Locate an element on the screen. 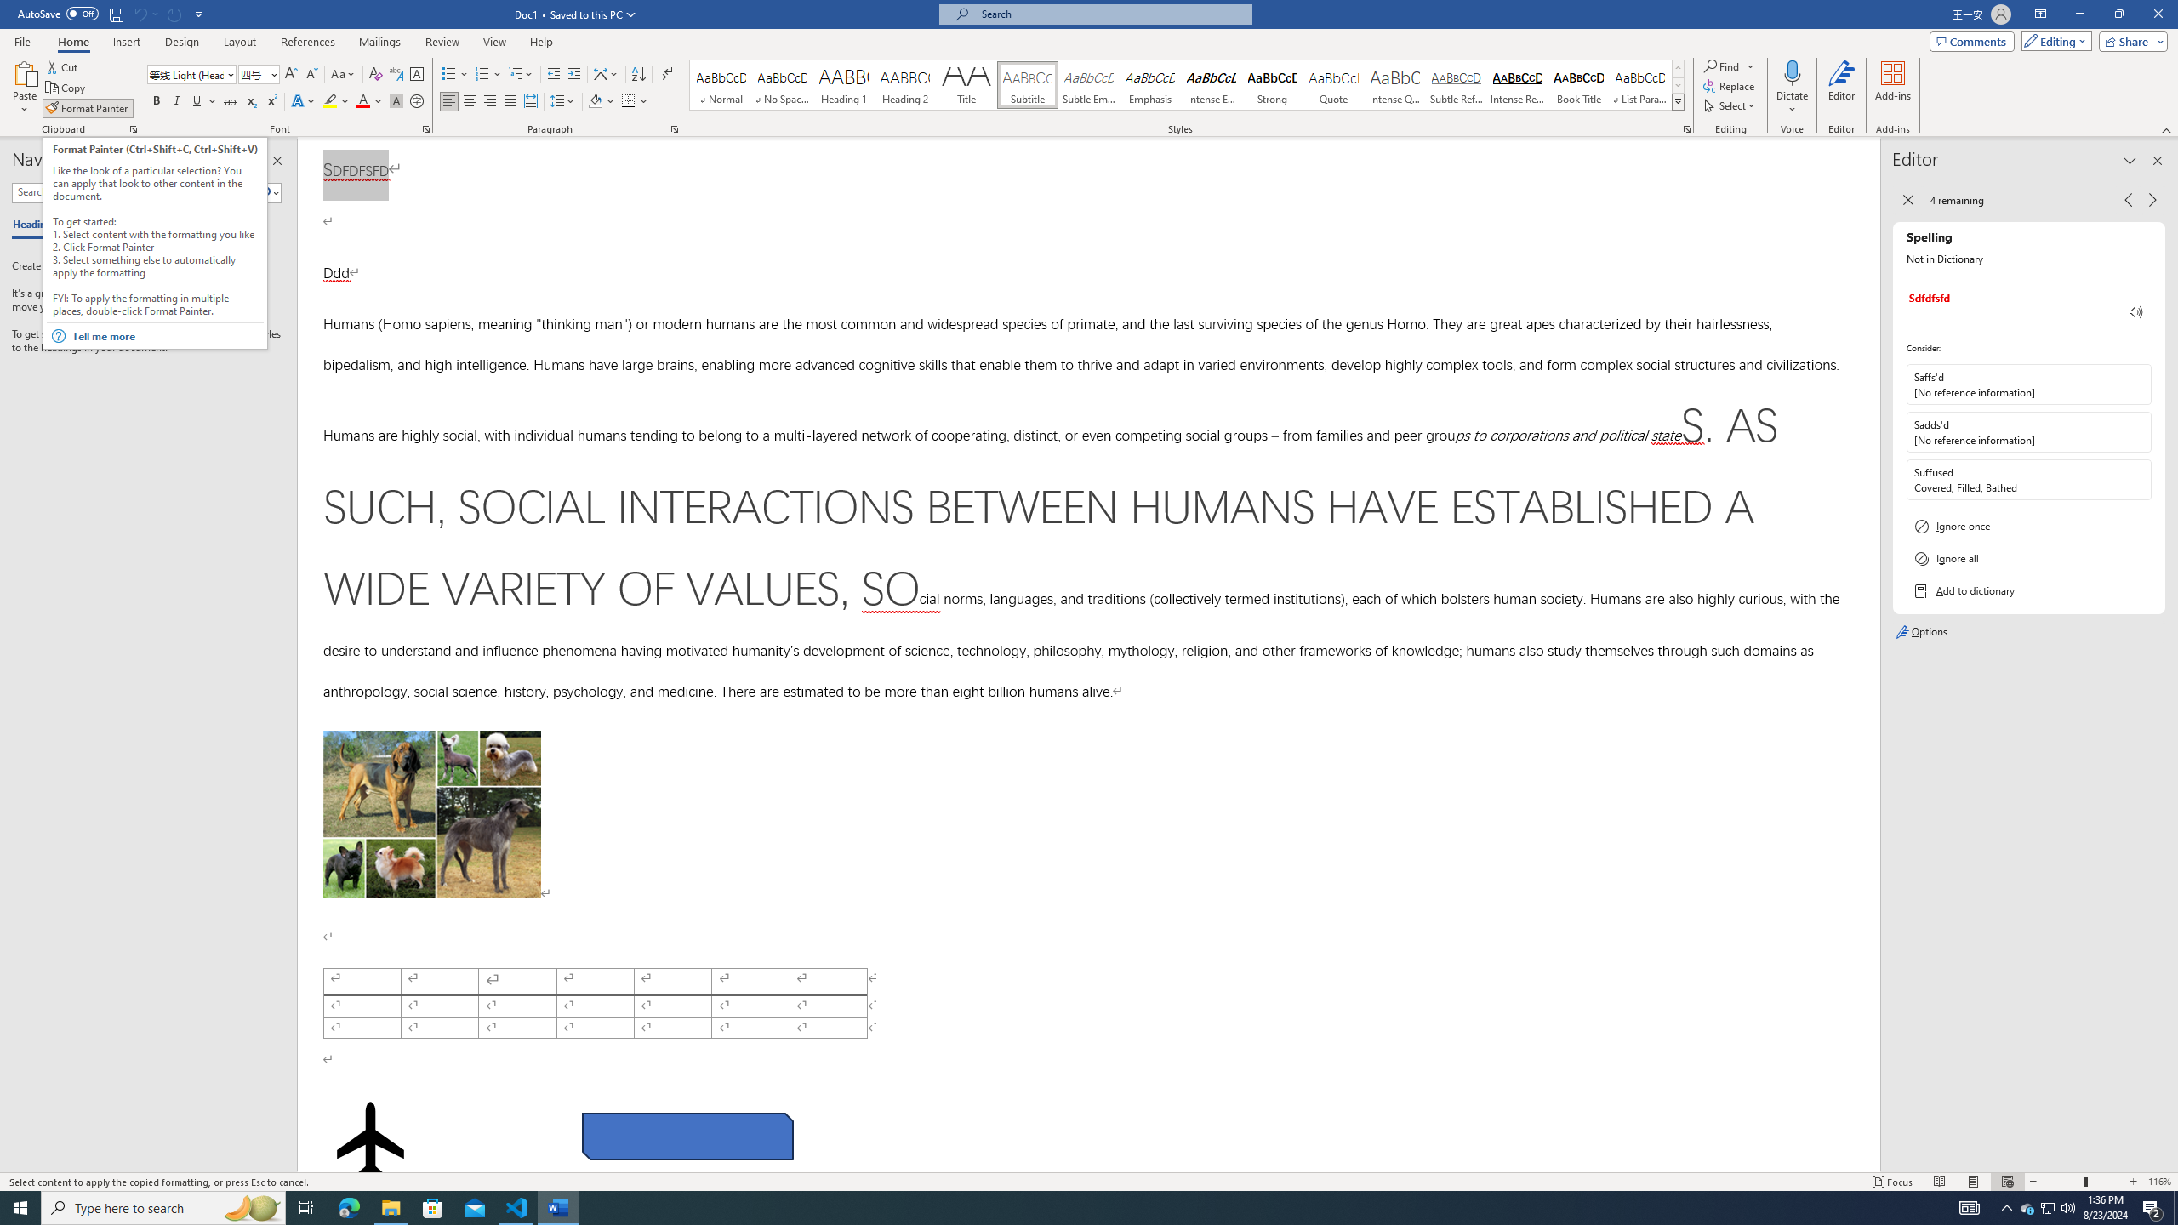 The image size is (2178, 1225). Underline is located at coordinates (197, 102).